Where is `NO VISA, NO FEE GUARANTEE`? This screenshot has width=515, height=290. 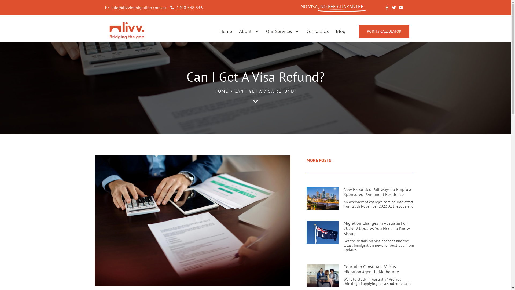 NO VISA, NO FEE GUARANTEE is located at coordinates (332, 7).